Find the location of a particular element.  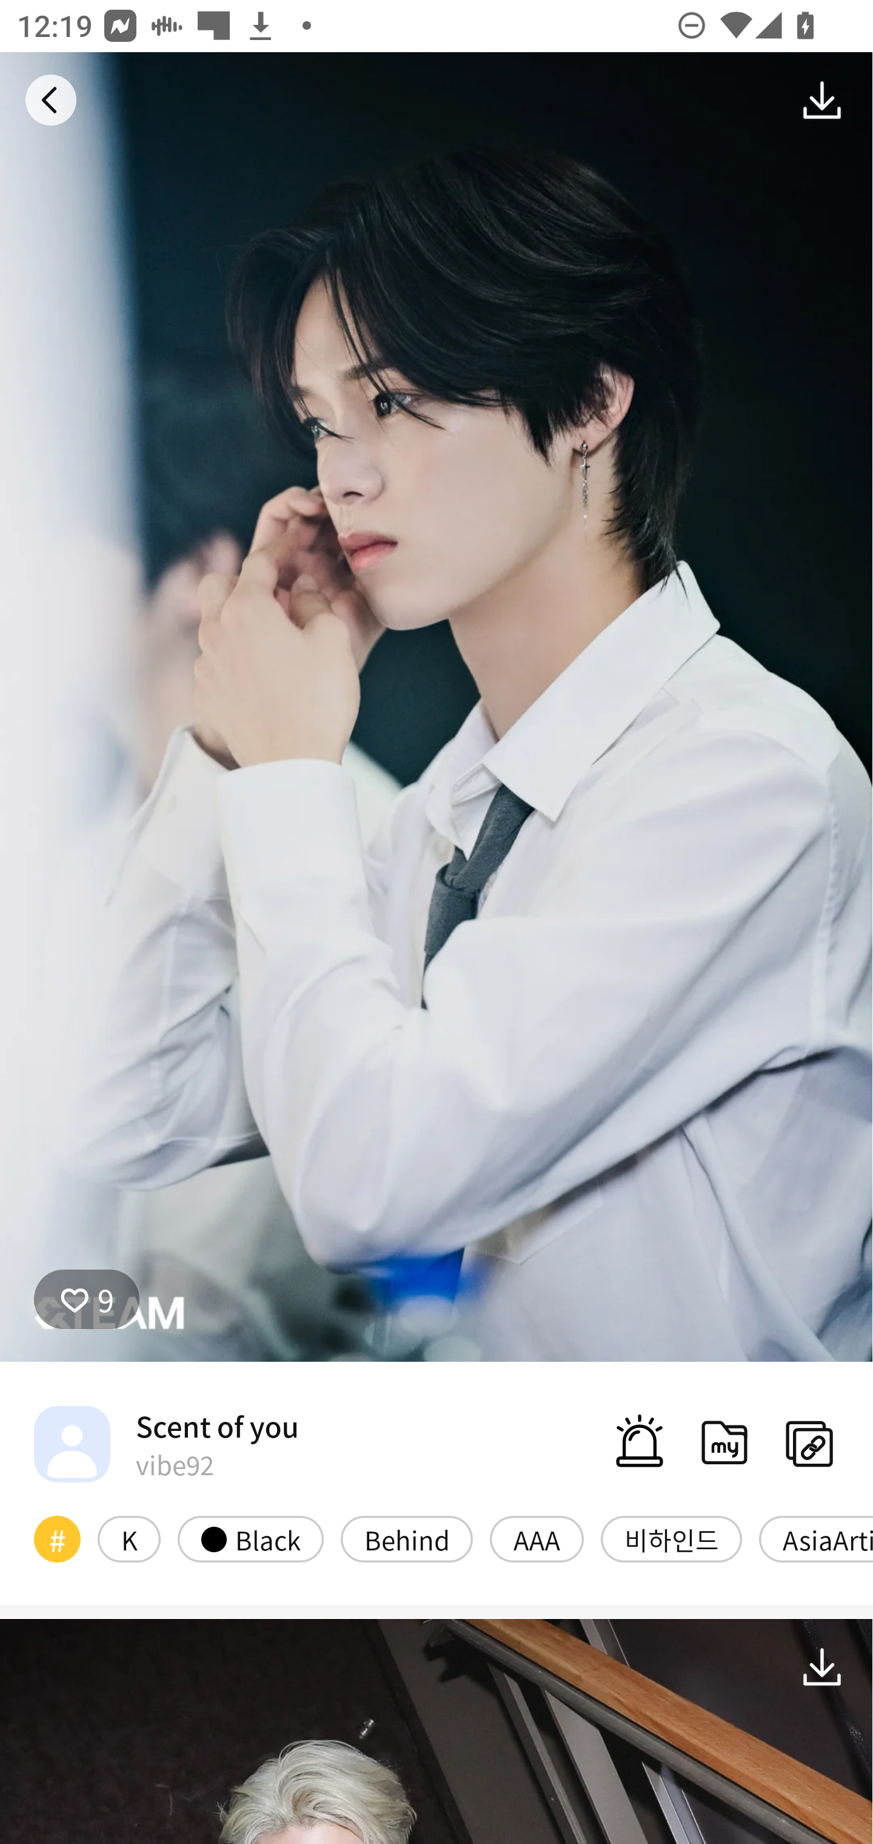

Scent of you vibe92 is located at coordinates (166, 1444).